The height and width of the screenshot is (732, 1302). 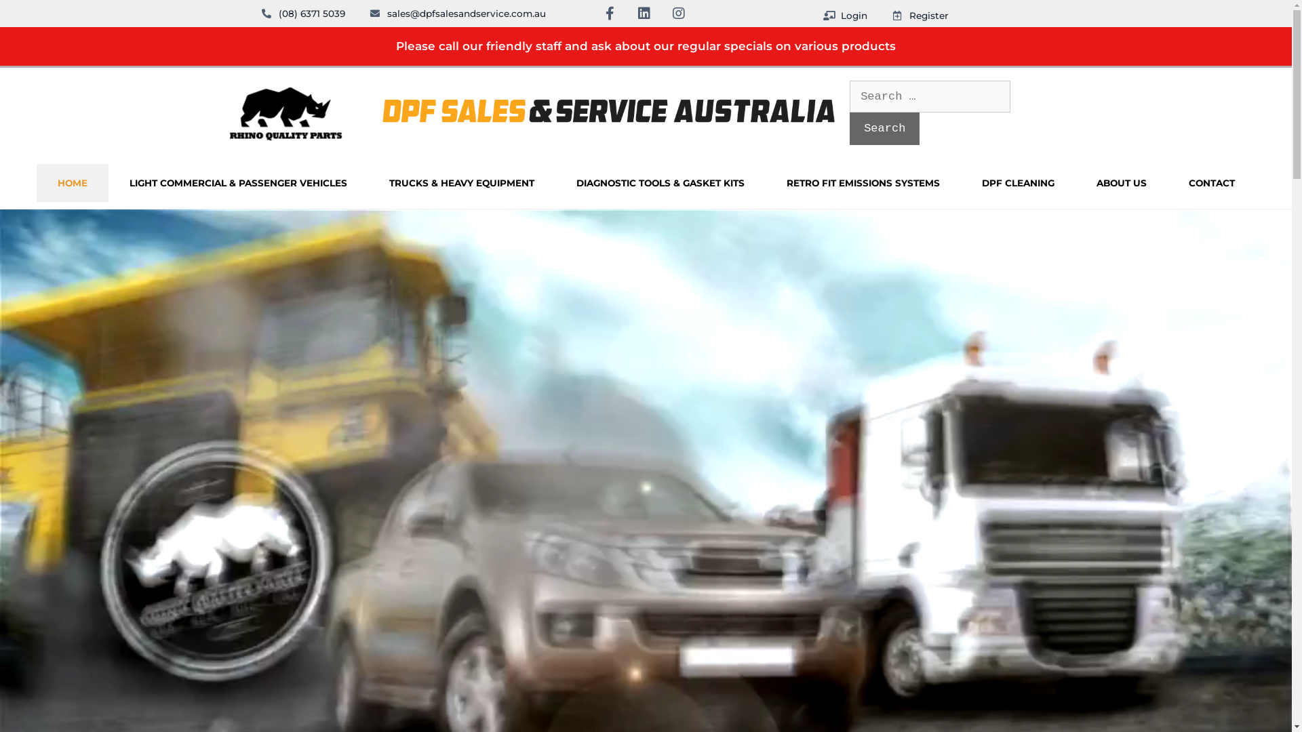 I want to click on Register, so click(x=920, y=16).